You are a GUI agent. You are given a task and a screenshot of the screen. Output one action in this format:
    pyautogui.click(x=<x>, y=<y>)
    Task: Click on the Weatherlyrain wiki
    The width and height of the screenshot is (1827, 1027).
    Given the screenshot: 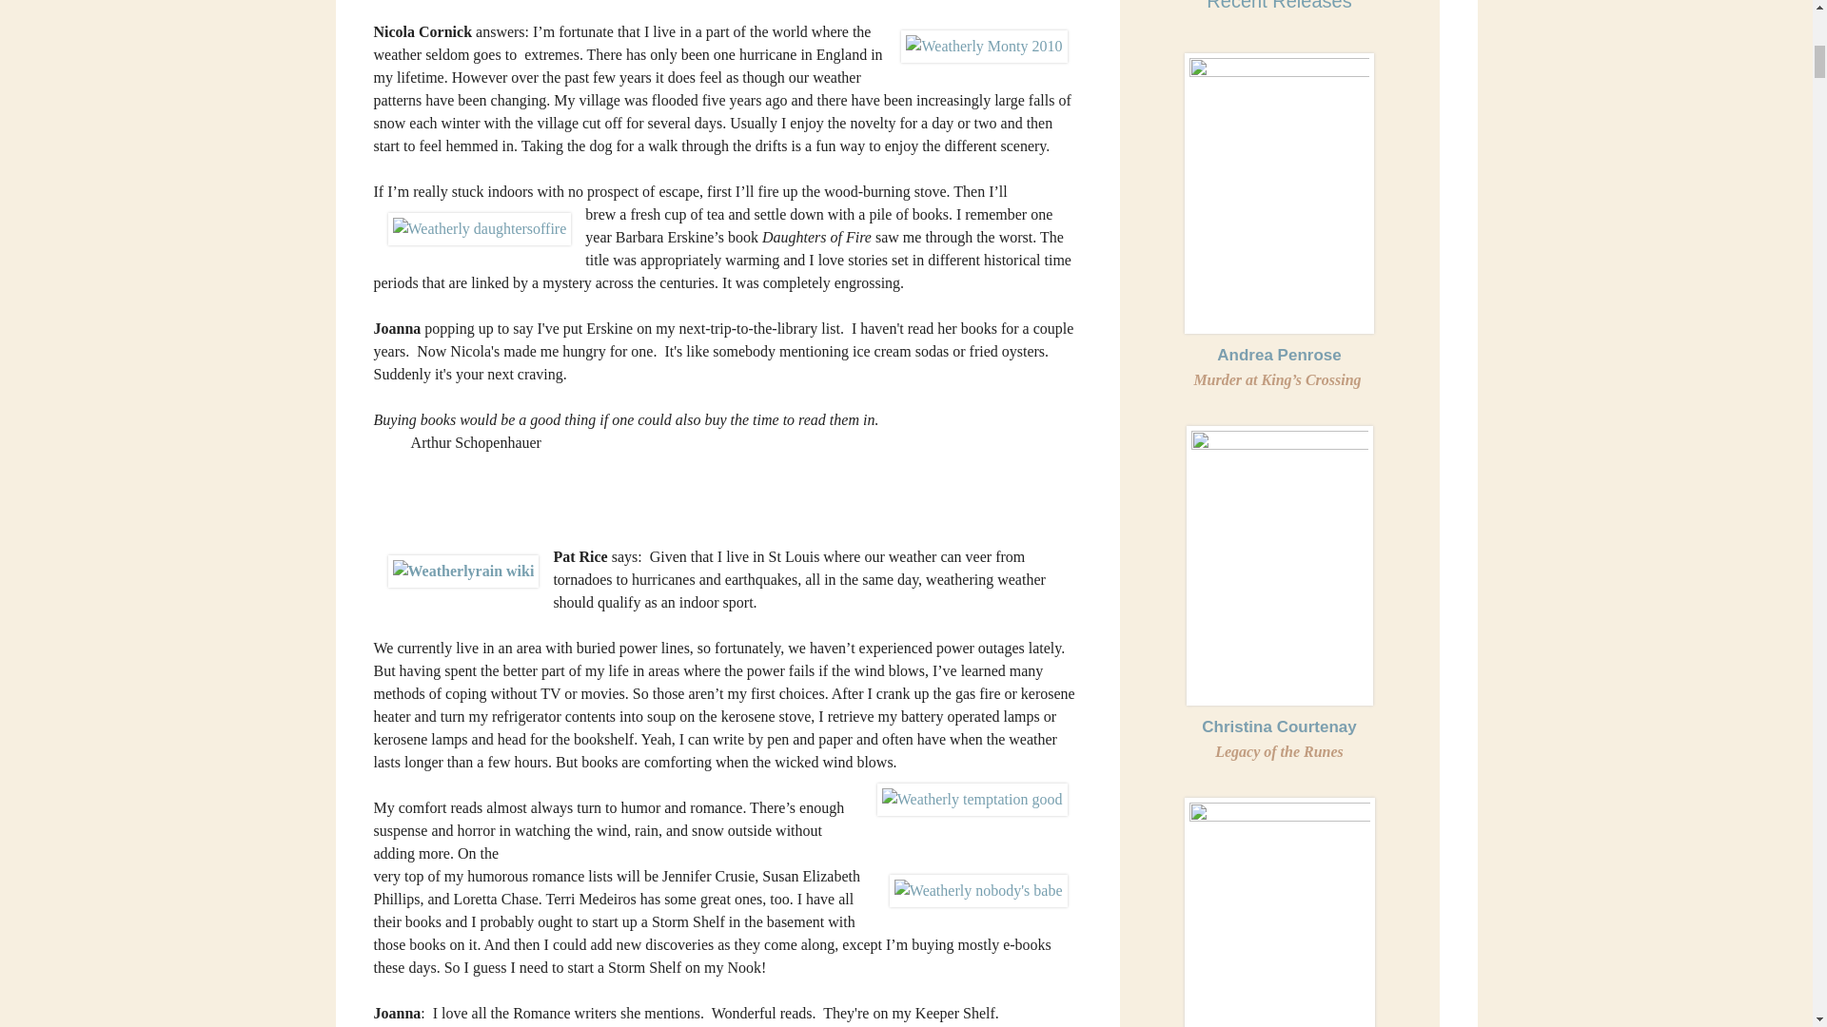 What is the action you would take?
    pyautogui.click(x=462, y=571)
    